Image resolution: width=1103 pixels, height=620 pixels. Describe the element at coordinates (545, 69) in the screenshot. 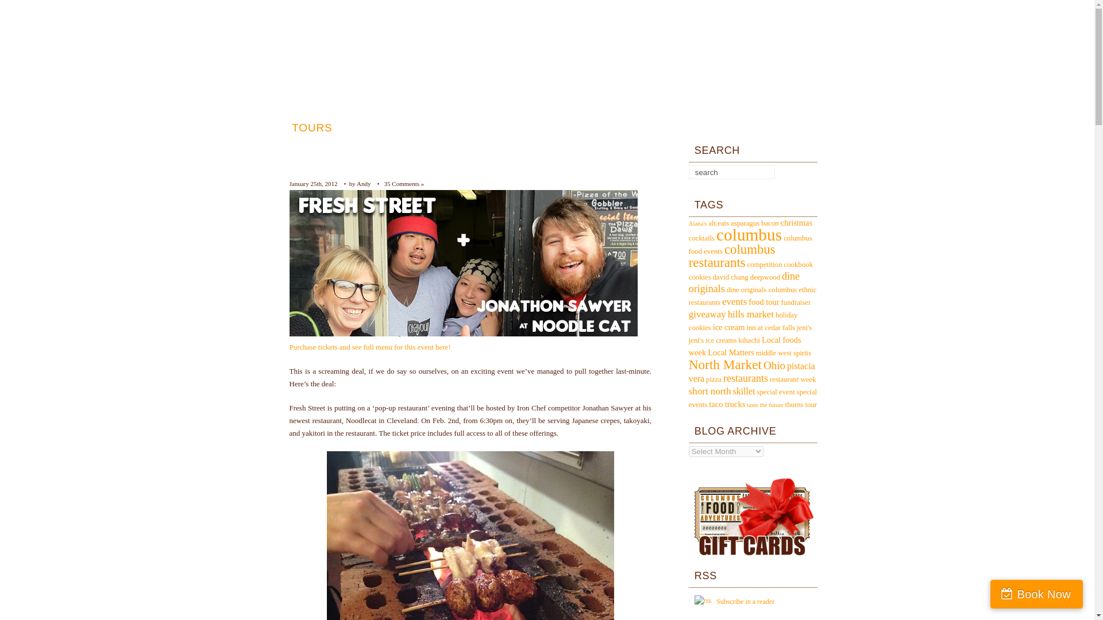

I see `Home` at that location.